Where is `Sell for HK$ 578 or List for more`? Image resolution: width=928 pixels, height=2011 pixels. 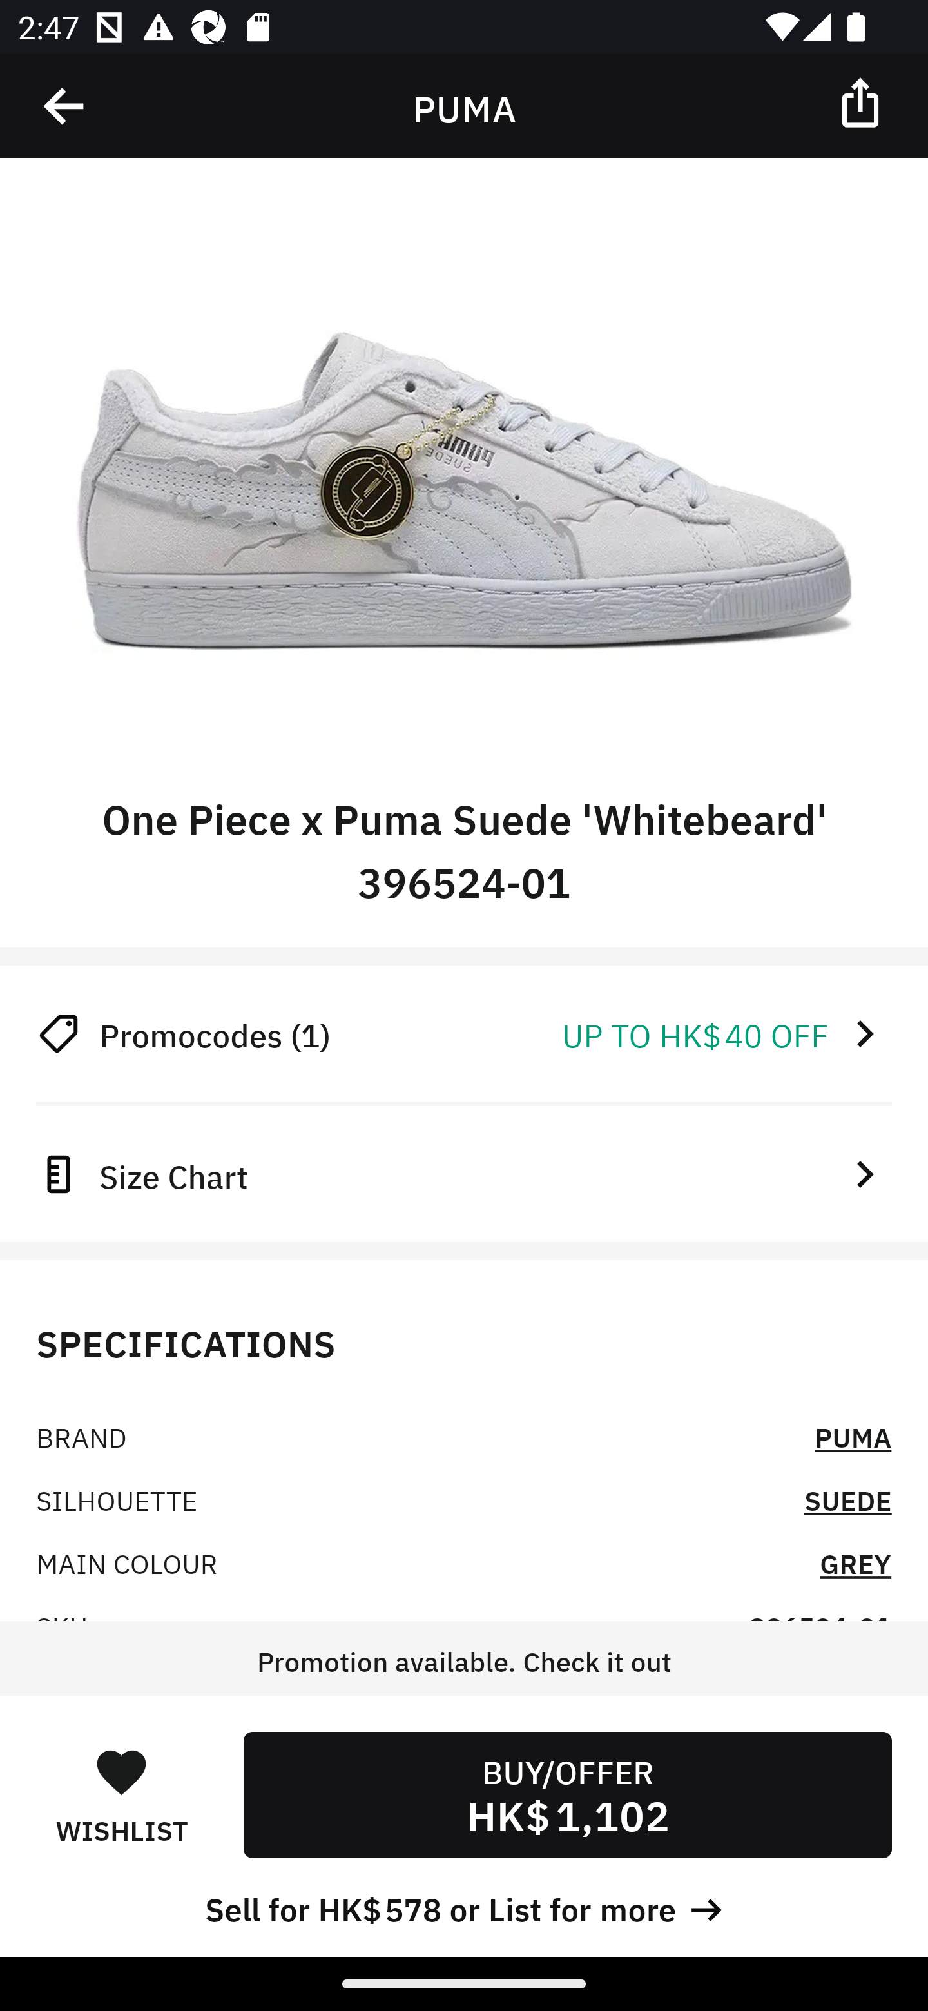
Sell for HK$ 578 or List for more is located at coordinates (464, 1907).